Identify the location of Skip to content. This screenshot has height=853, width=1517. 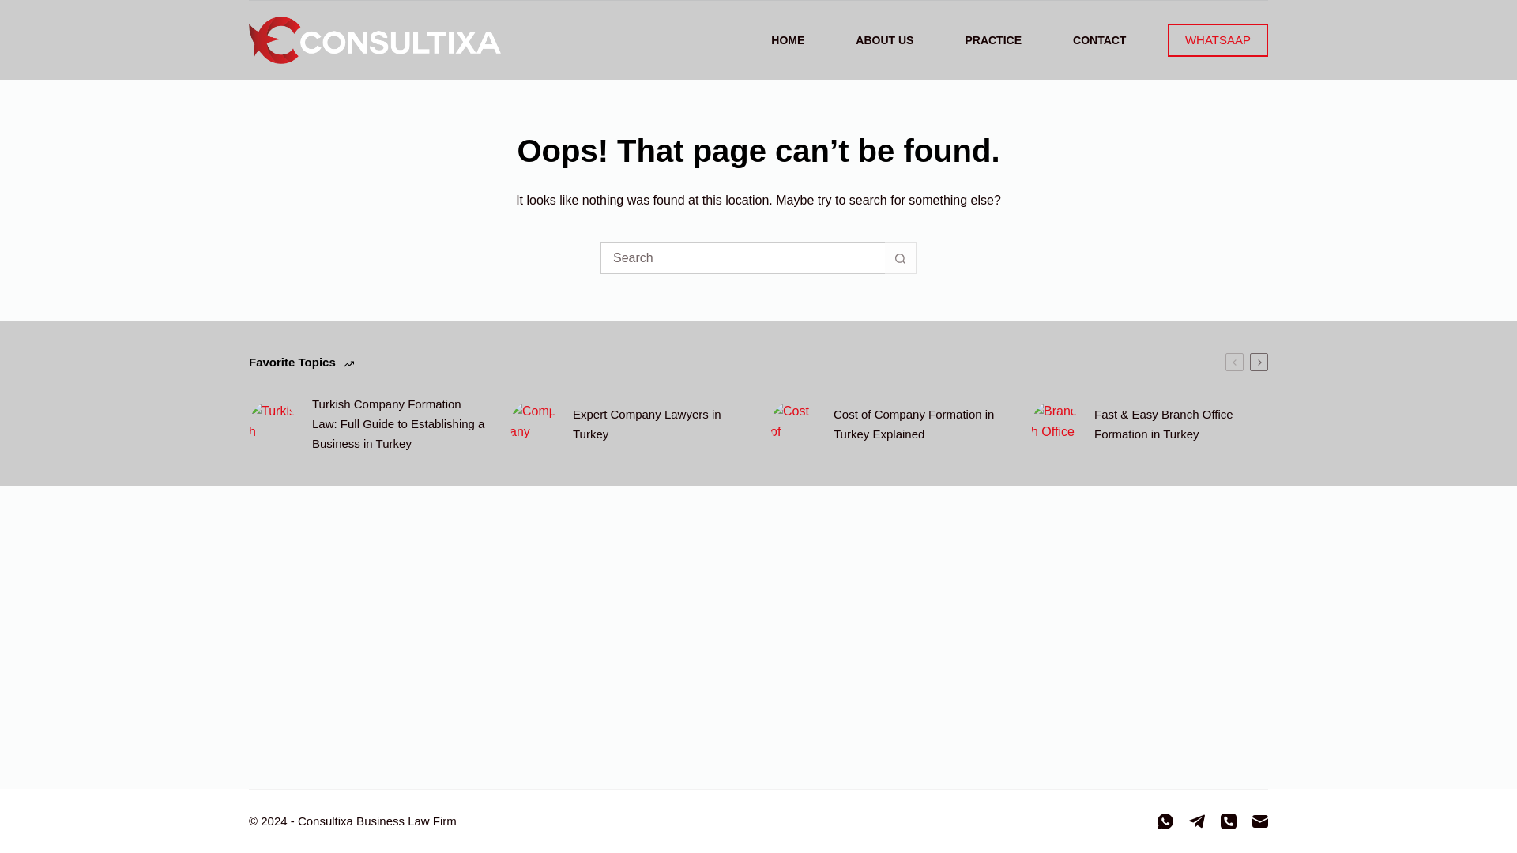
(16, 8).